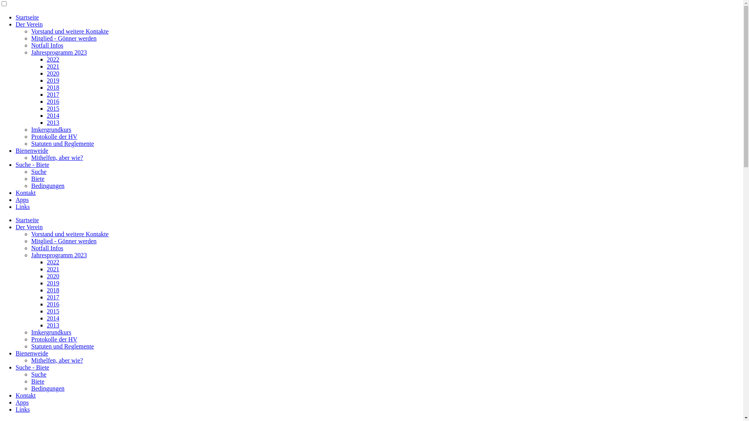 Image resolution: width=749 pixels, height=421 pixels. I want to click on Mithelfen, aber wie?, so click(57, 157).